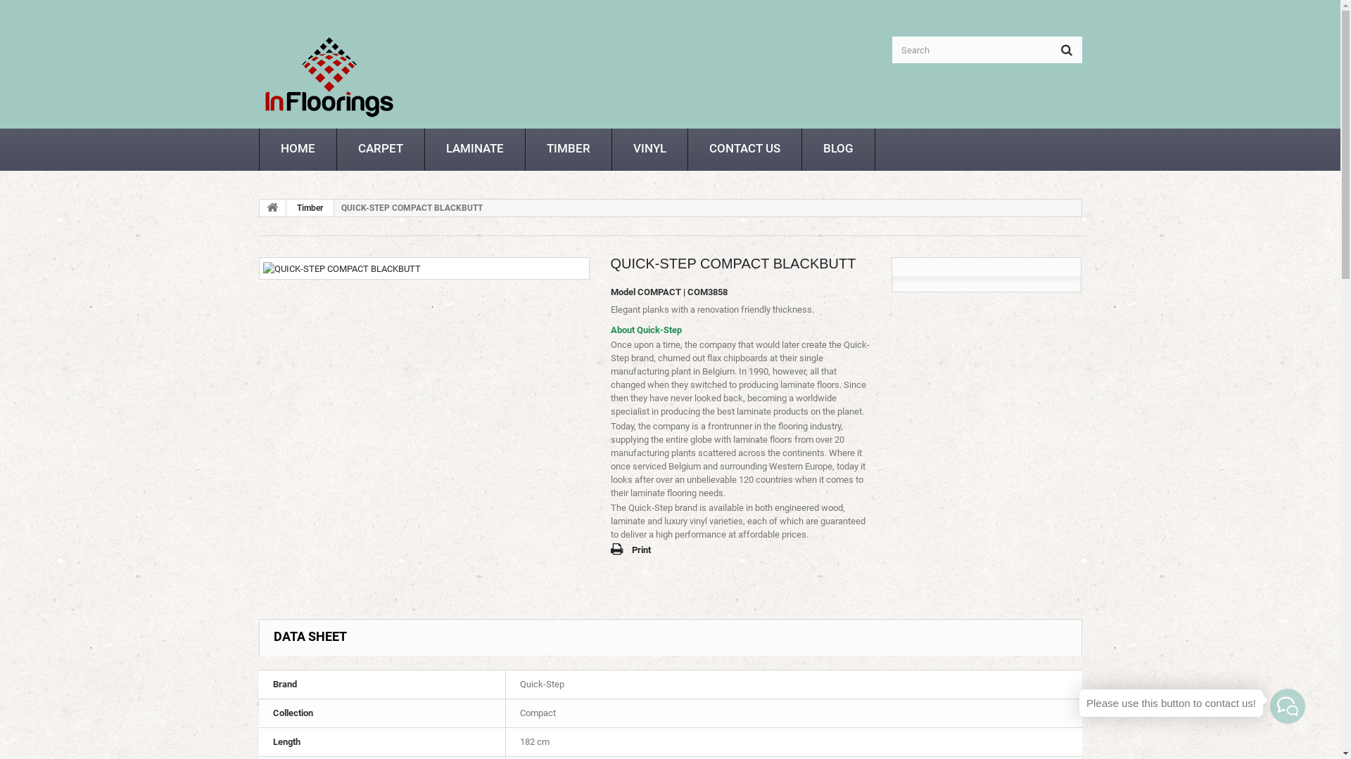  What do you see at coordinates (839, 150) in the screenshot?
I see `BLOG` at bounding box center [839, 150].